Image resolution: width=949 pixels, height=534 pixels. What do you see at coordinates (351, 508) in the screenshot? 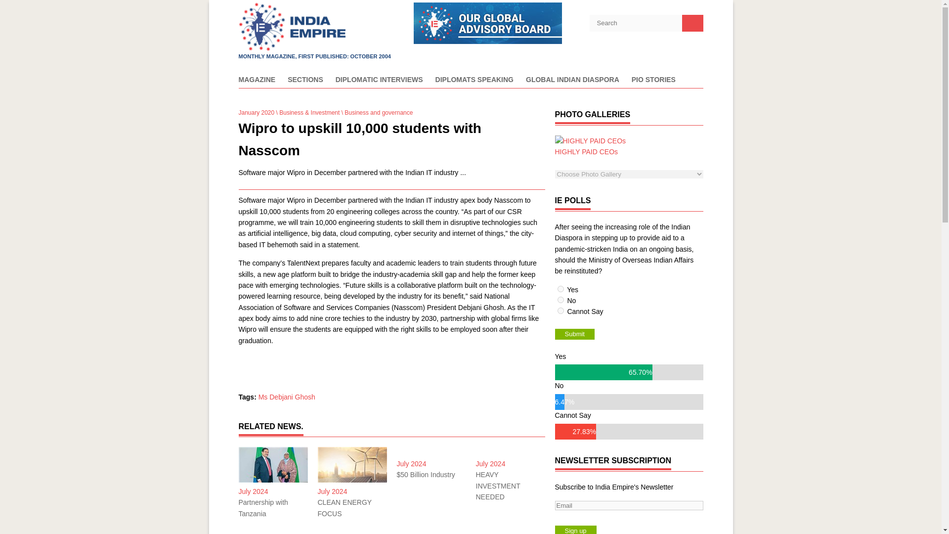
I see `CLEAN ENERGY FOCUS` at bounding box center [351, 508].